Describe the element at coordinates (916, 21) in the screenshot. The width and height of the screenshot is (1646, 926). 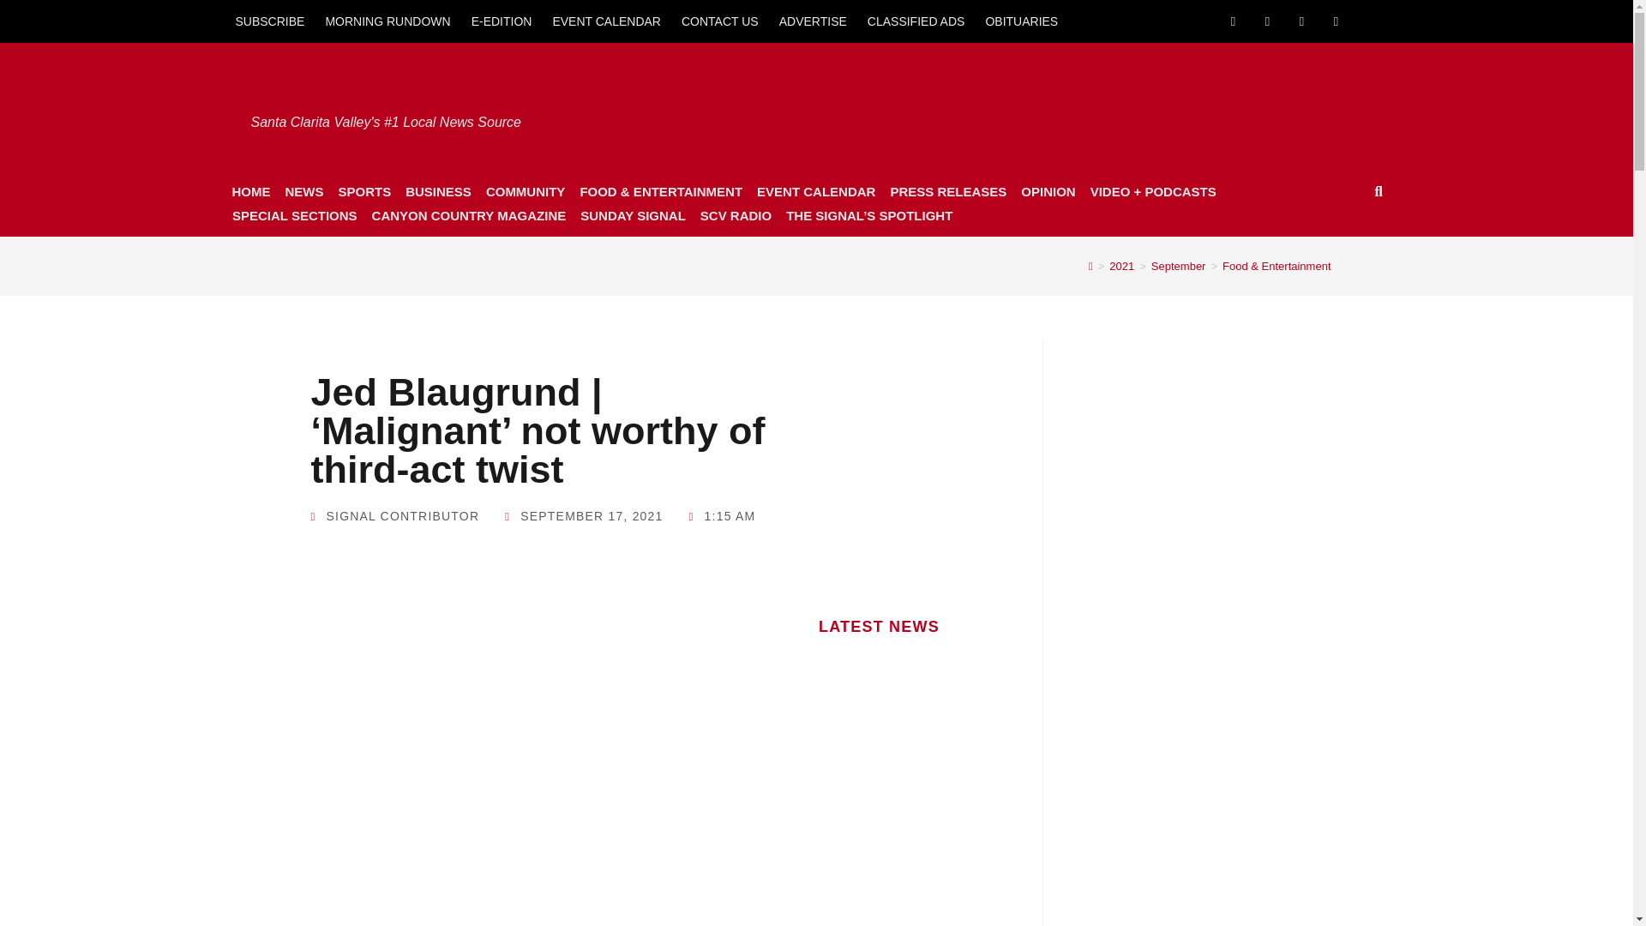
I see `CLASSIFIED ADS` at that location.